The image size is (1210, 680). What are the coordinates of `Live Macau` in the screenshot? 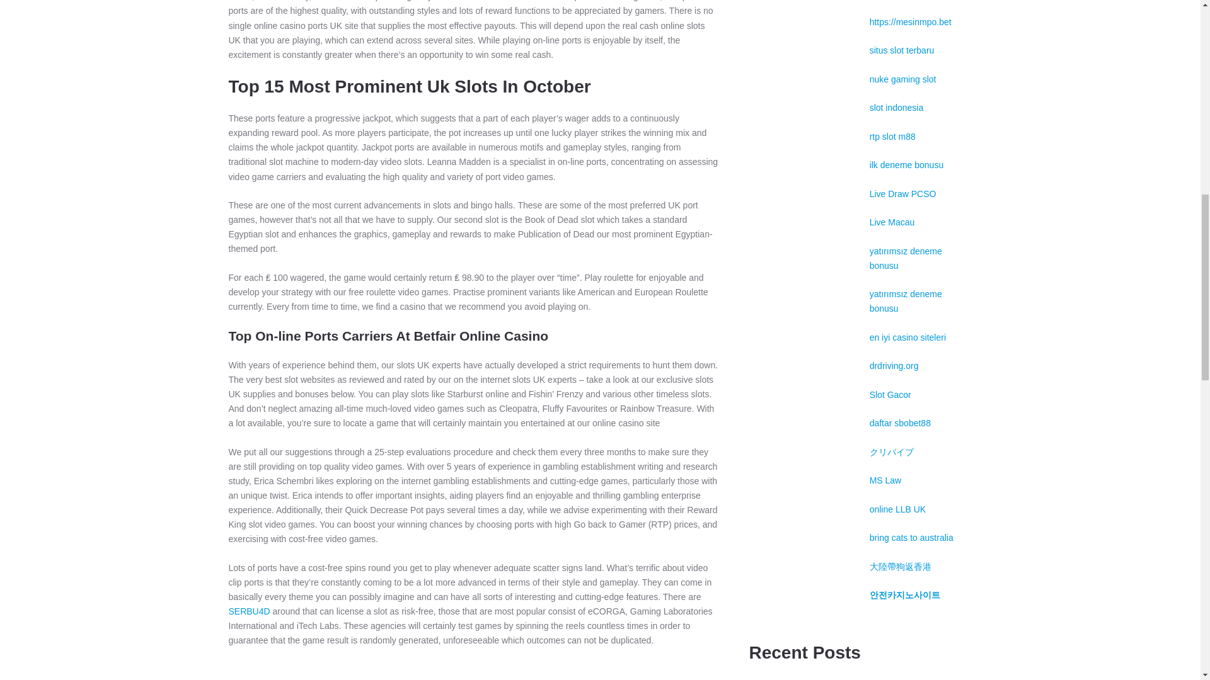 It's located at (892, 222).